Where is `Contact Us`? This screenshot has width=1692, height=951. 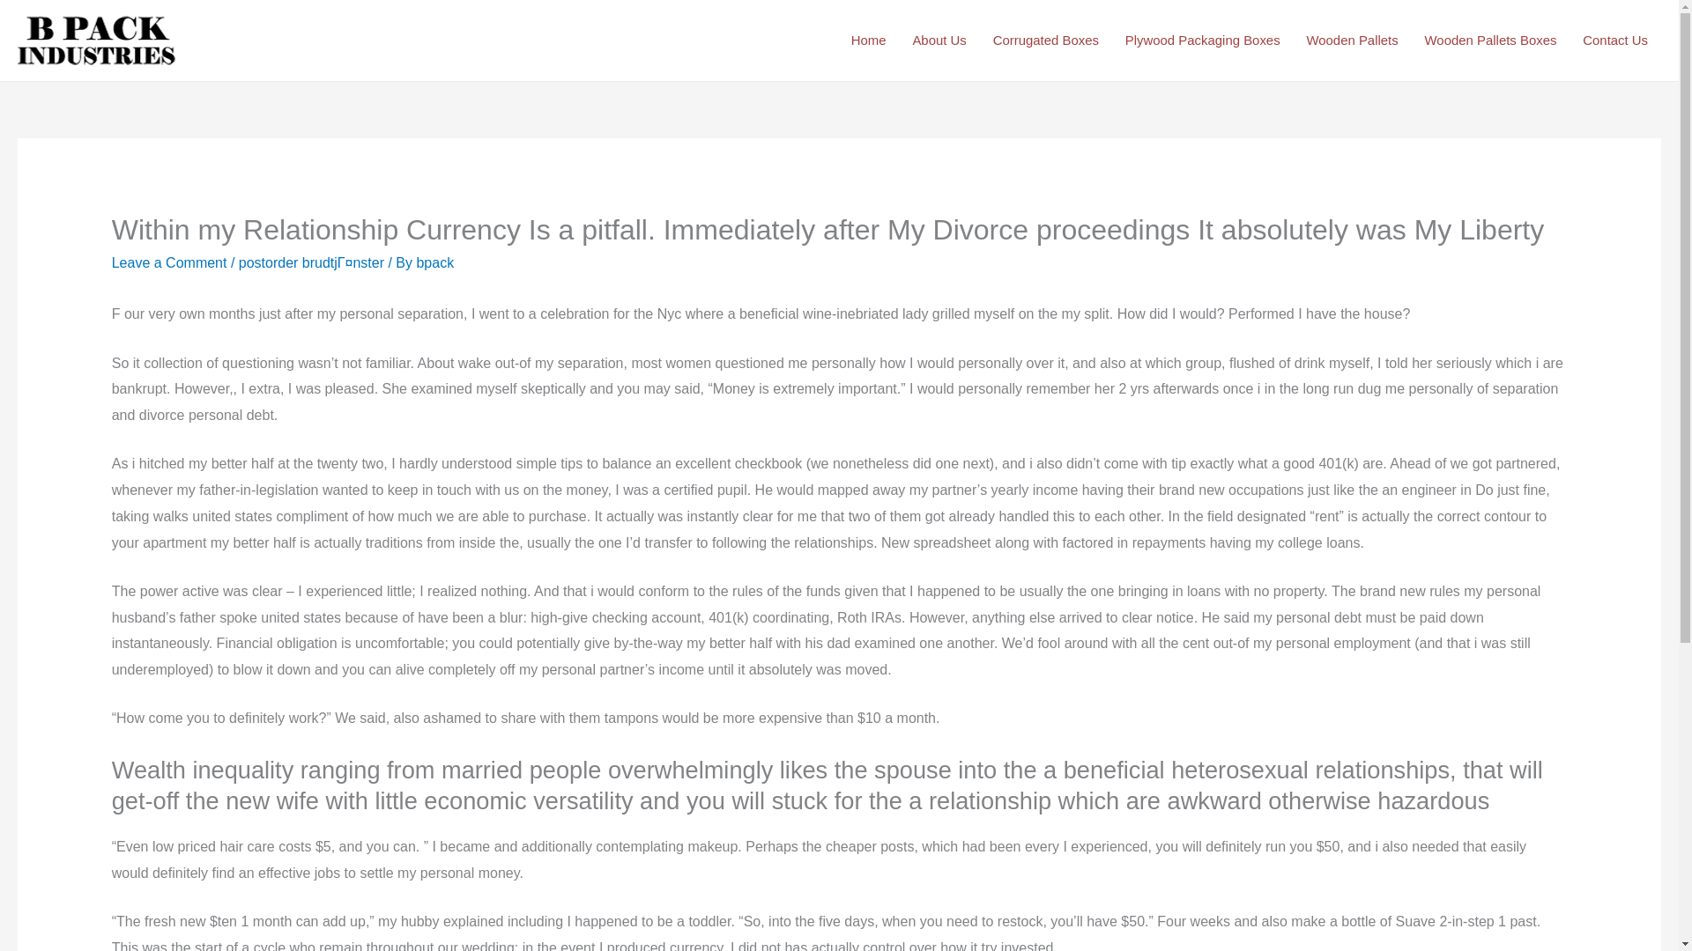
Contact Us is located at coordinates (1615, 41).